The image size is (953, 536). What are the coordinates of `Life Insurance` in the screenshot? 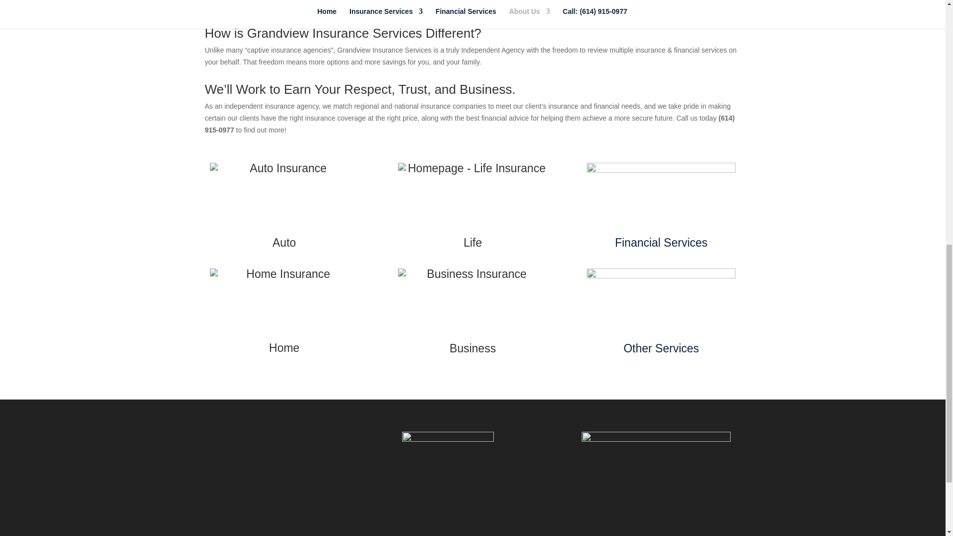 It's located at (473, 243).